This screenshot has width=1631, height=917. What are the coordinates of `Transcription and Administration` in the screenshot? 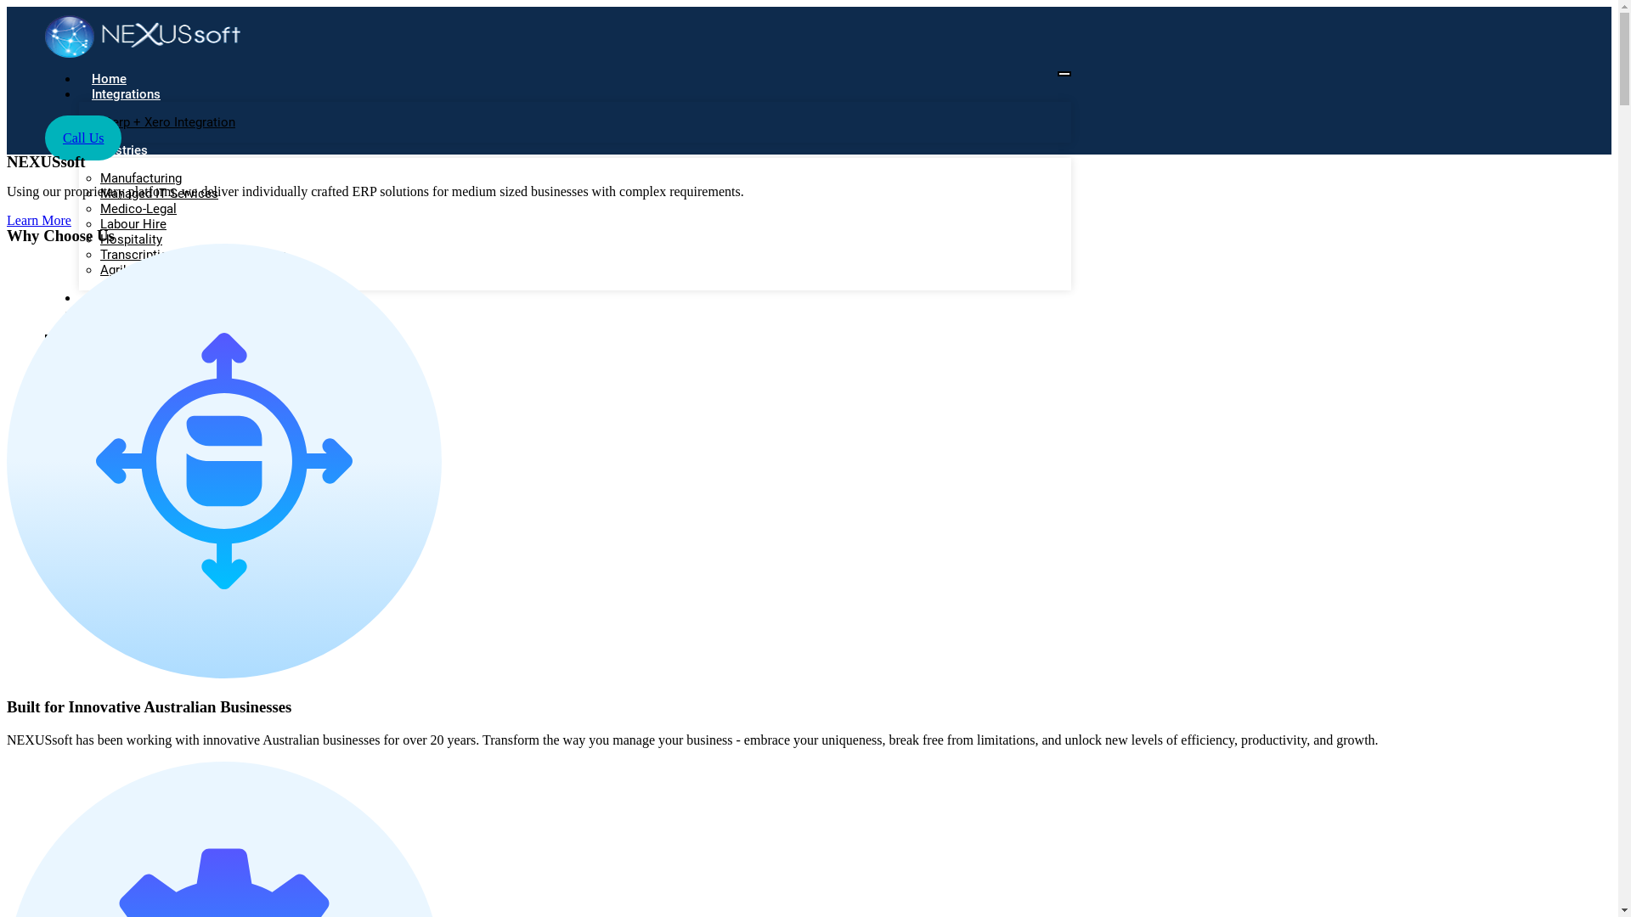 It's located at (194, 255).